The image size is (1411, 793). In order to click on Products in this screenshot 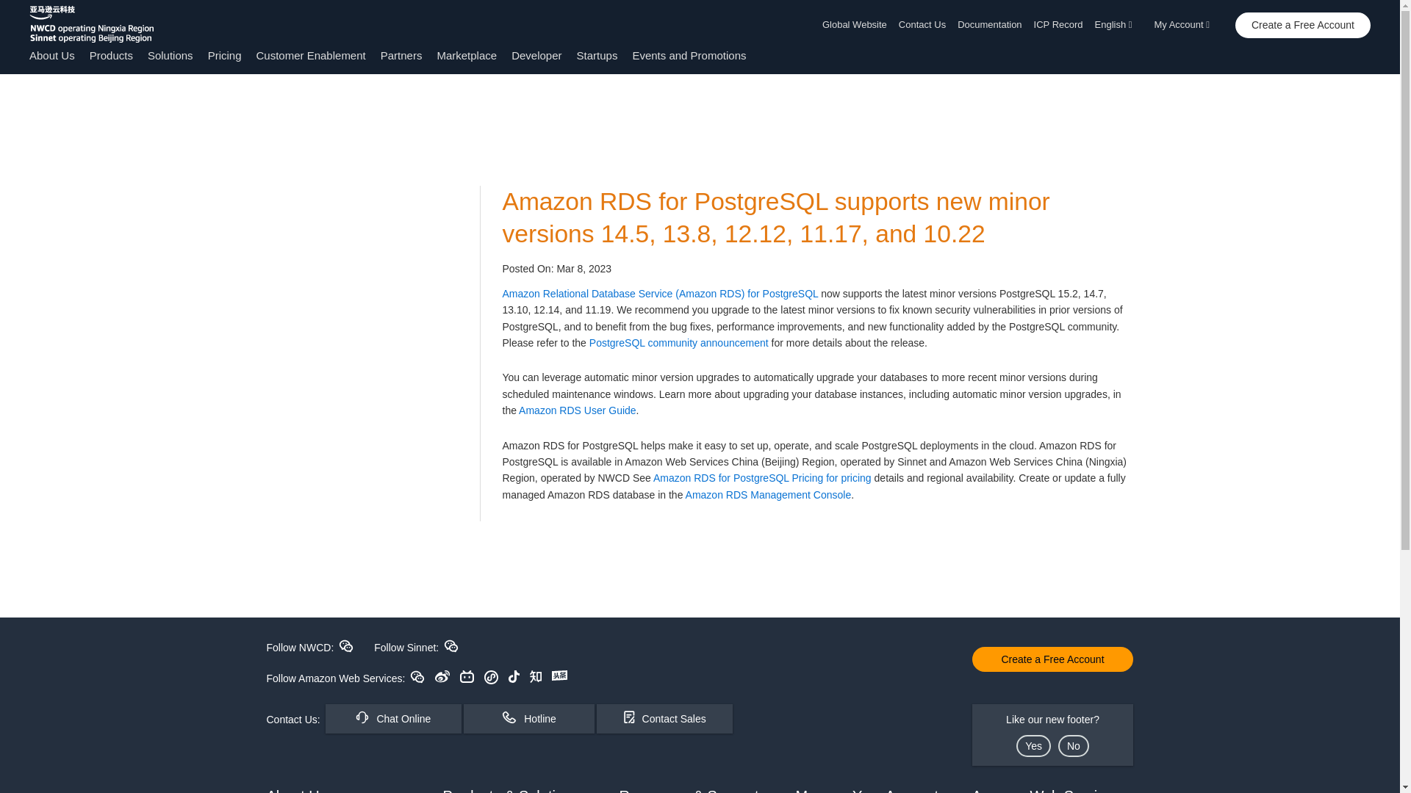, I will do `click(111, 55)`.